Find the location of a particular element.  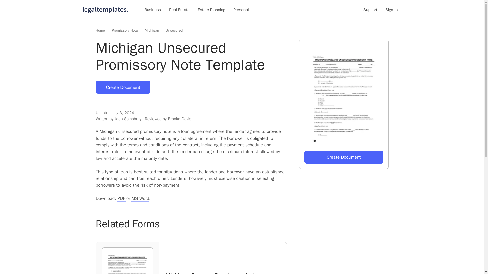

Estate Planning is located at coordinates (211, 10).